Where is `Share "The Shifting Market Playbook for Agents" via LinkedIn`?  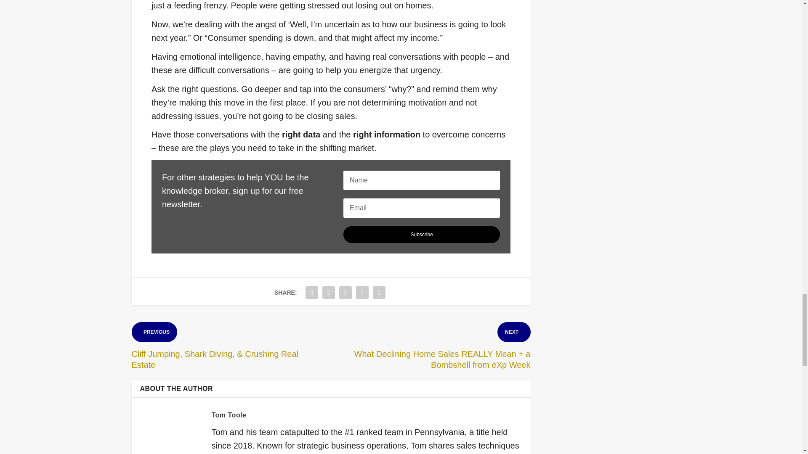
Share "The Shifting Market Playbook for Agents" via LinkedIn is located at coordinates (345, 293).